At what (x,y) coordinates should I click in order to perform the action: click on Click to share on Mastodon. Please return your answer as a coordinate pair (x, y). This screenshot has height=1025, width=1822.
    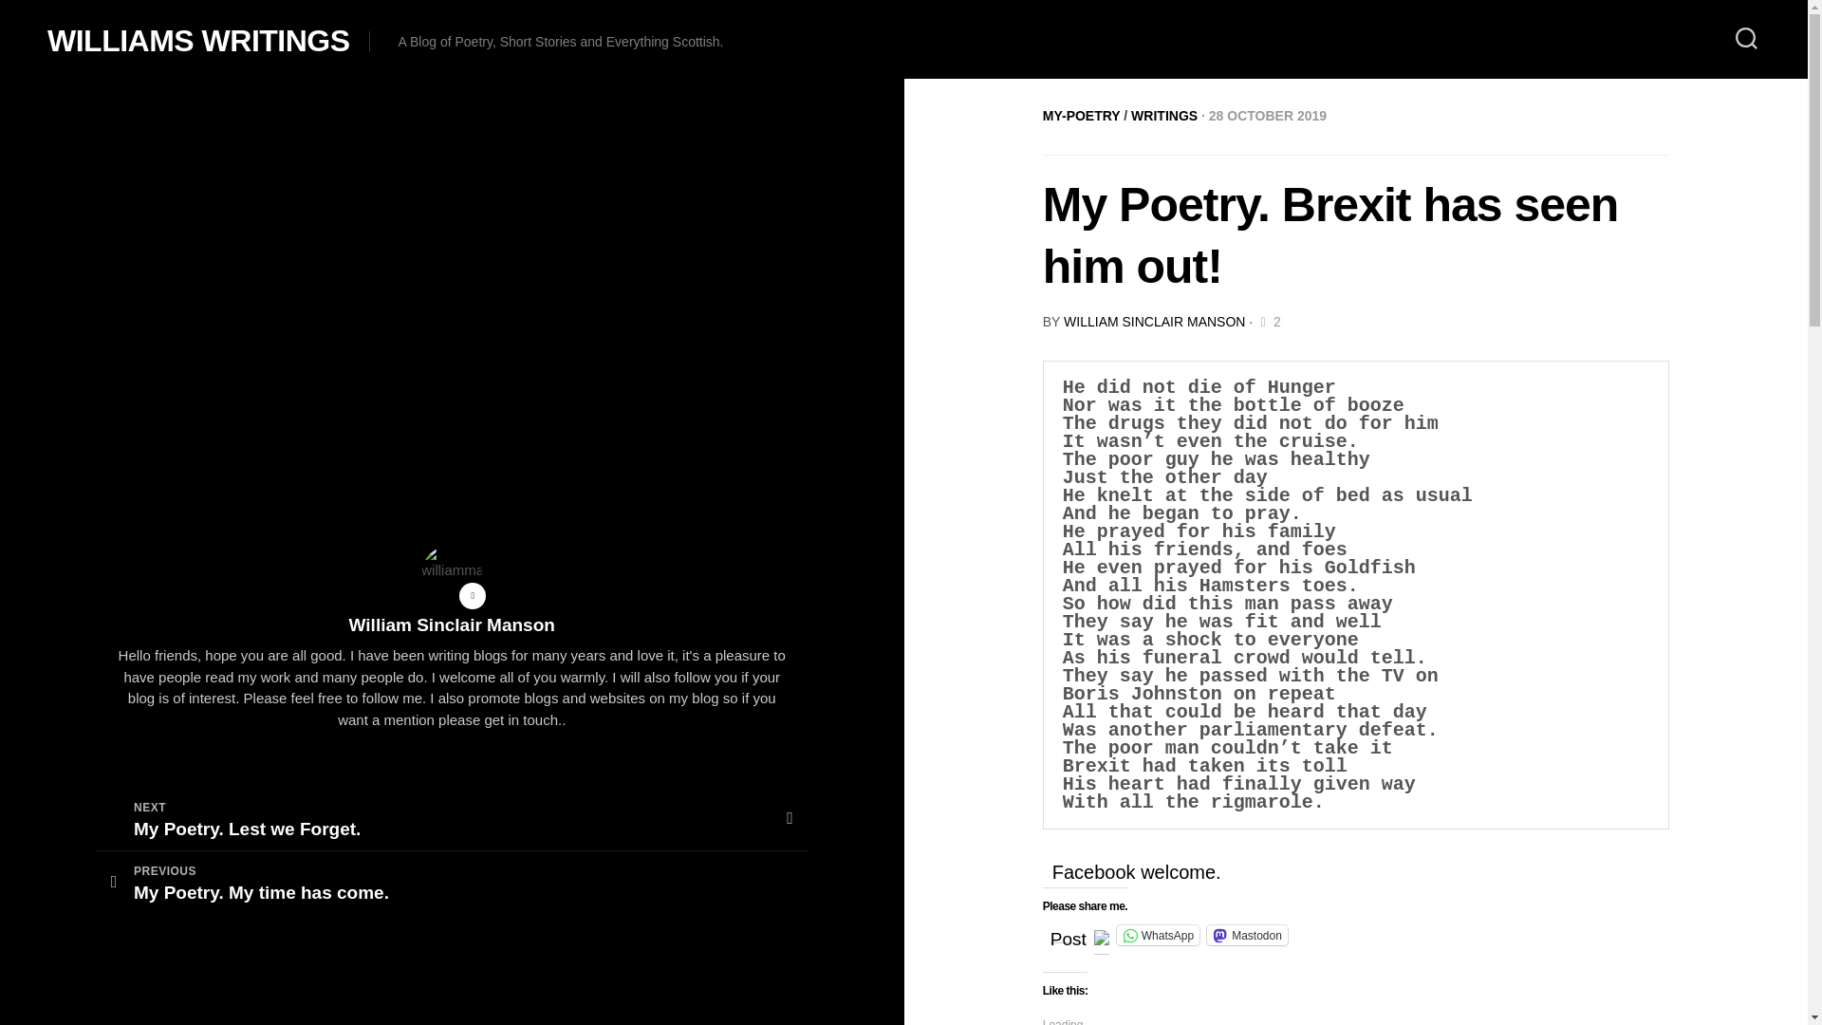
    Looking at the image, I should click on (1247, 935).